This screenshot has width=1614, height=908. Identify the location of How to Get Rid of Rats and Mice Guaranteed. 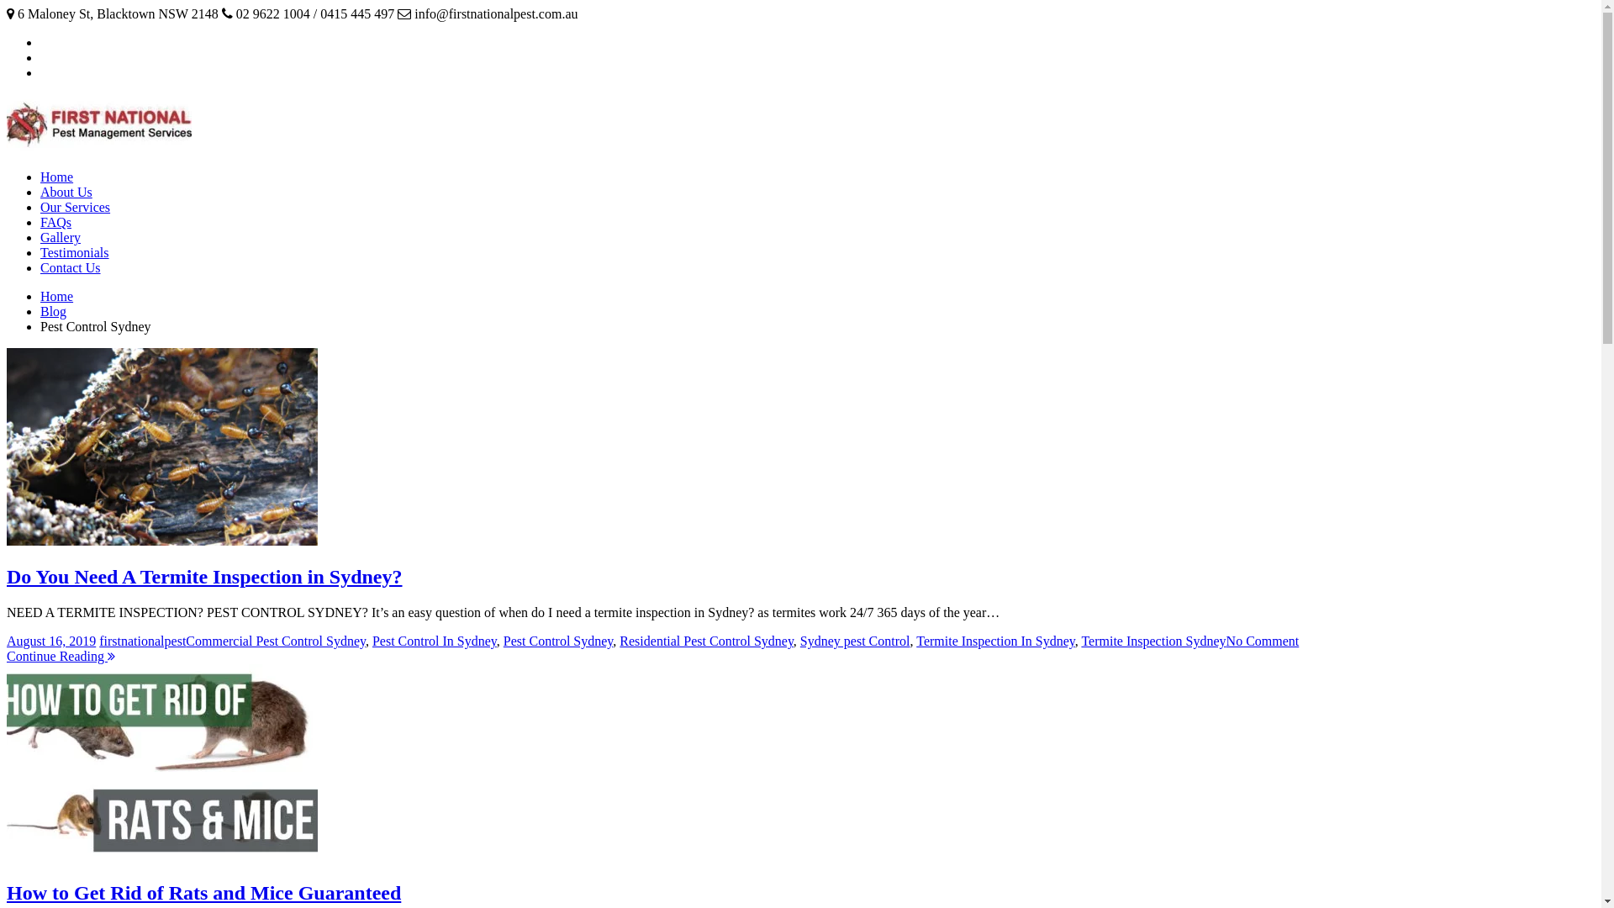
(203, 893).